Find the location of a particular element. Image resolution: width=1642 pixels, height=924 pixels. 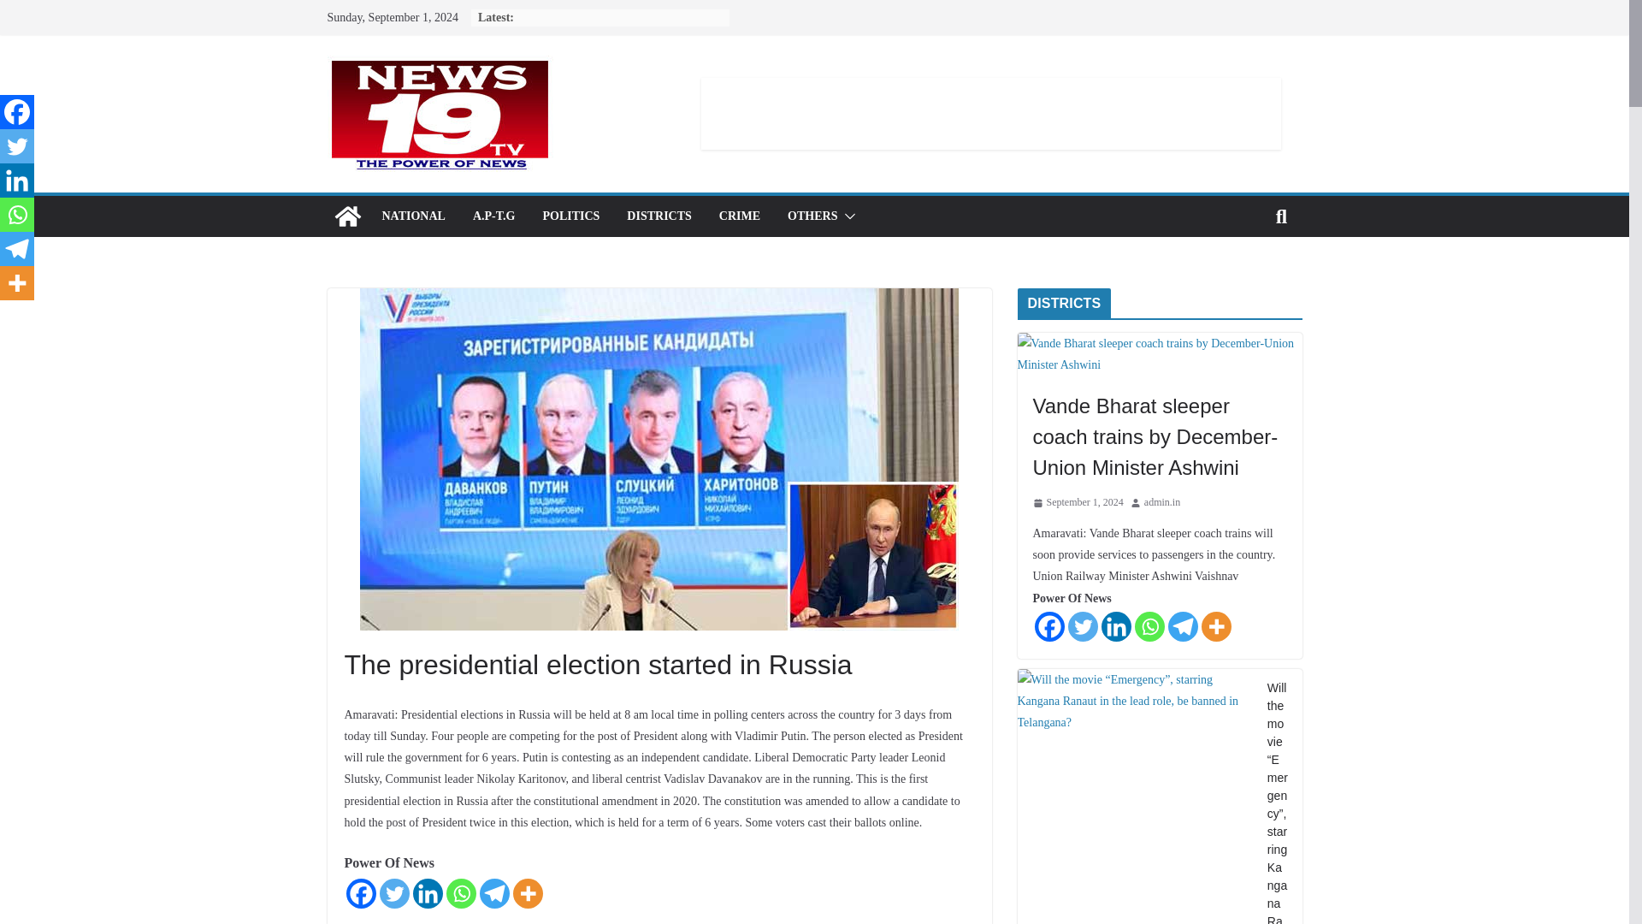

news19tv is located at coordinates (347, 216).